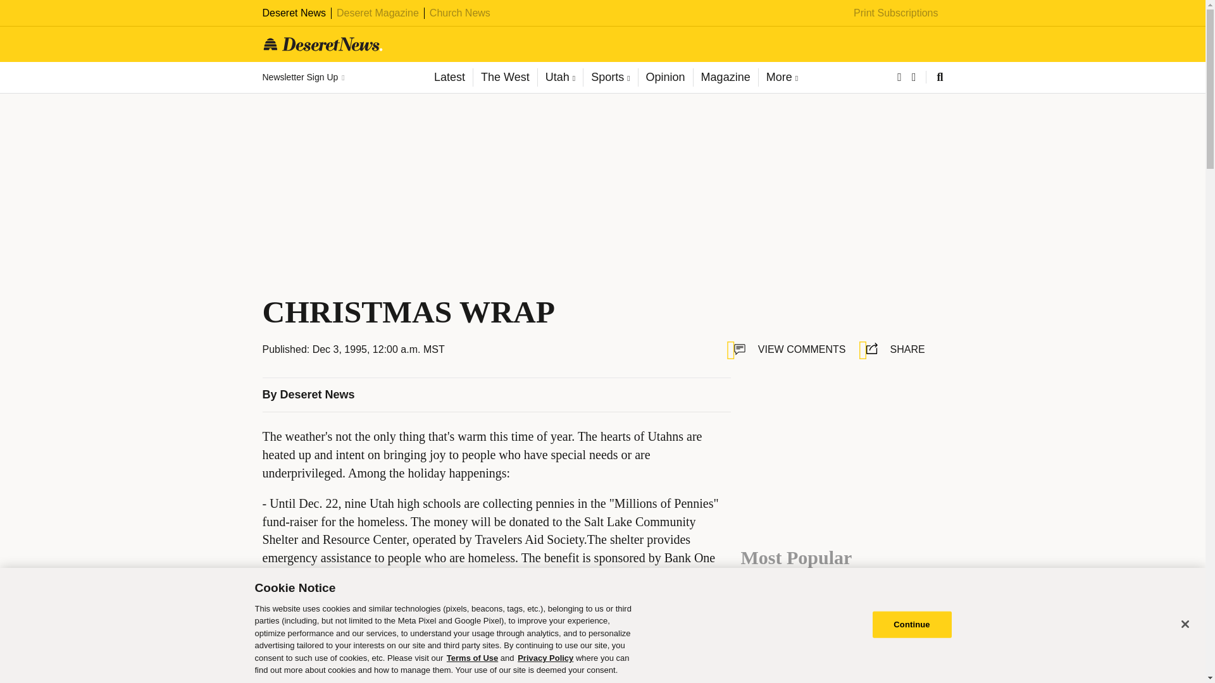 This screenshot has height=683, width=1215. I want to click on Deseret Magazine, so click(377, 13).